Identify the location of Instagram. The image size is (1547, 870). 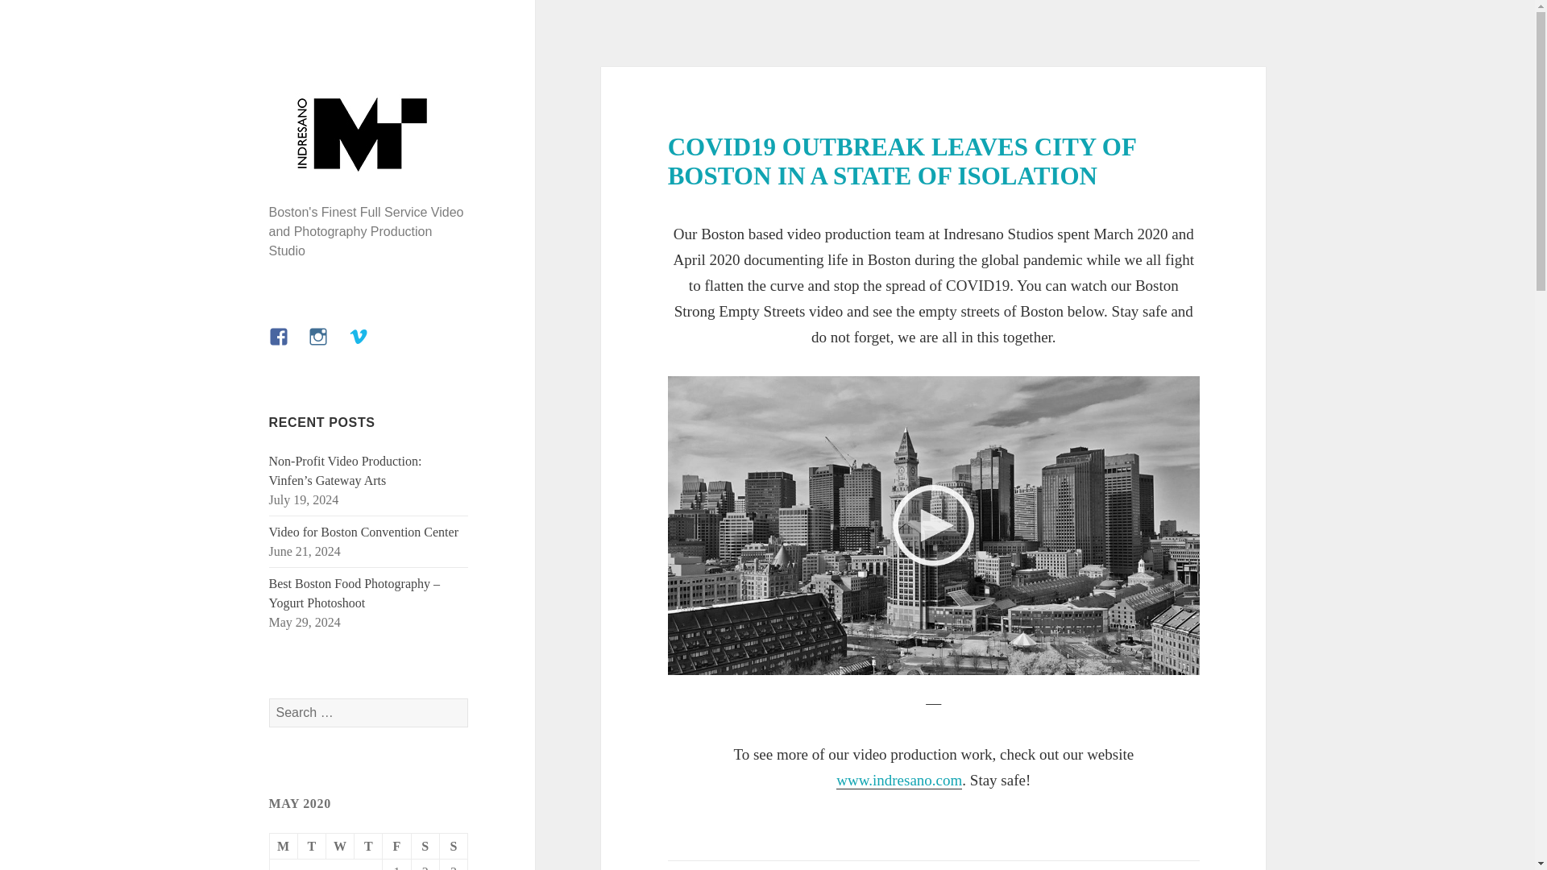
(327, 346).